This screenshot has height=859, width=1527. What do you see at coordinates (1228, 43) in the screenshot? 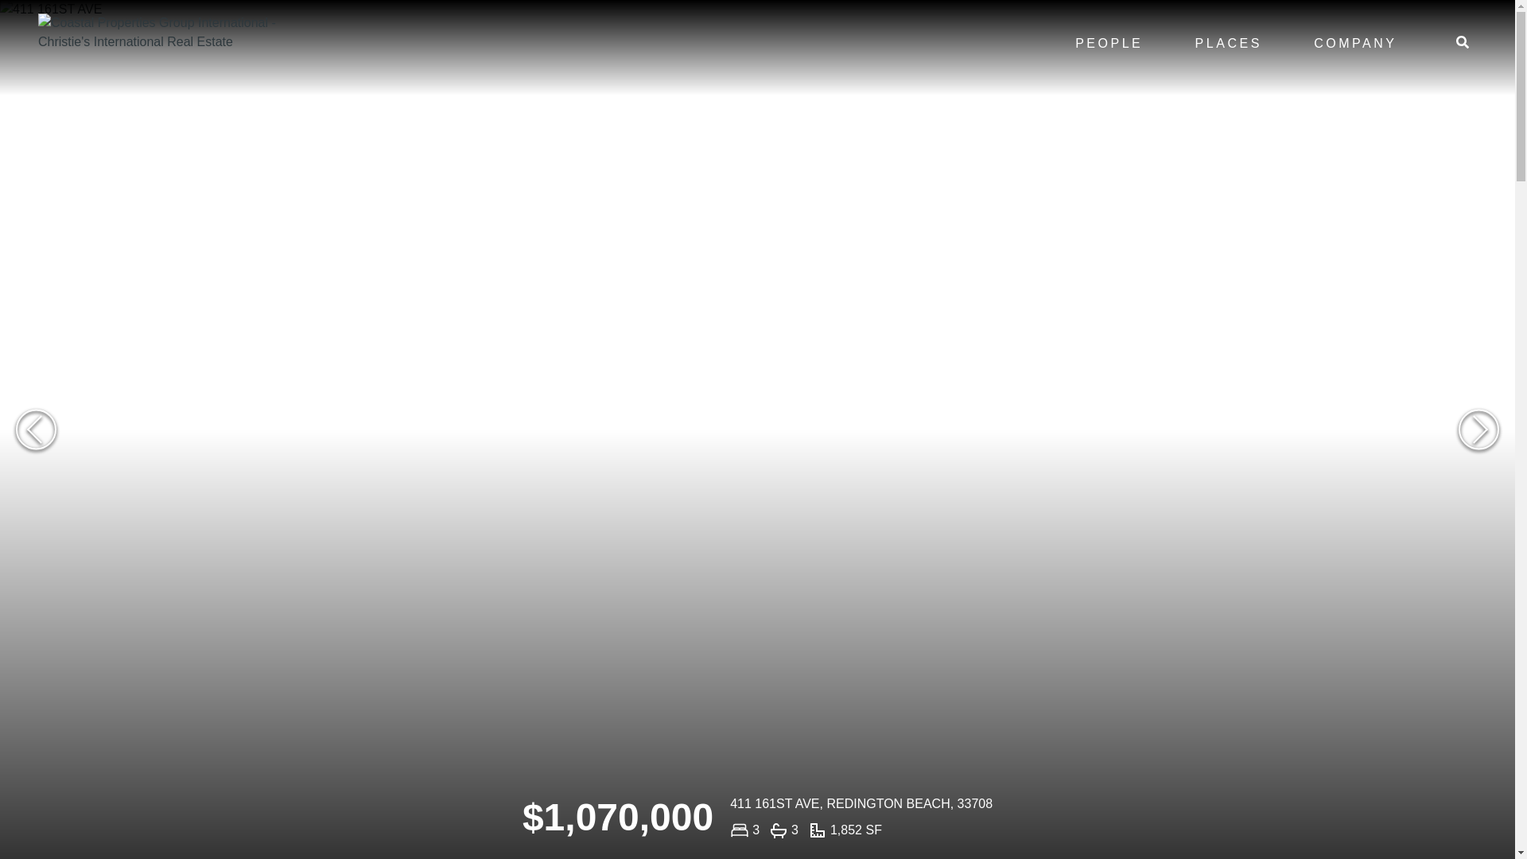
I see `PLACES` at bounding box center [1228, 43].